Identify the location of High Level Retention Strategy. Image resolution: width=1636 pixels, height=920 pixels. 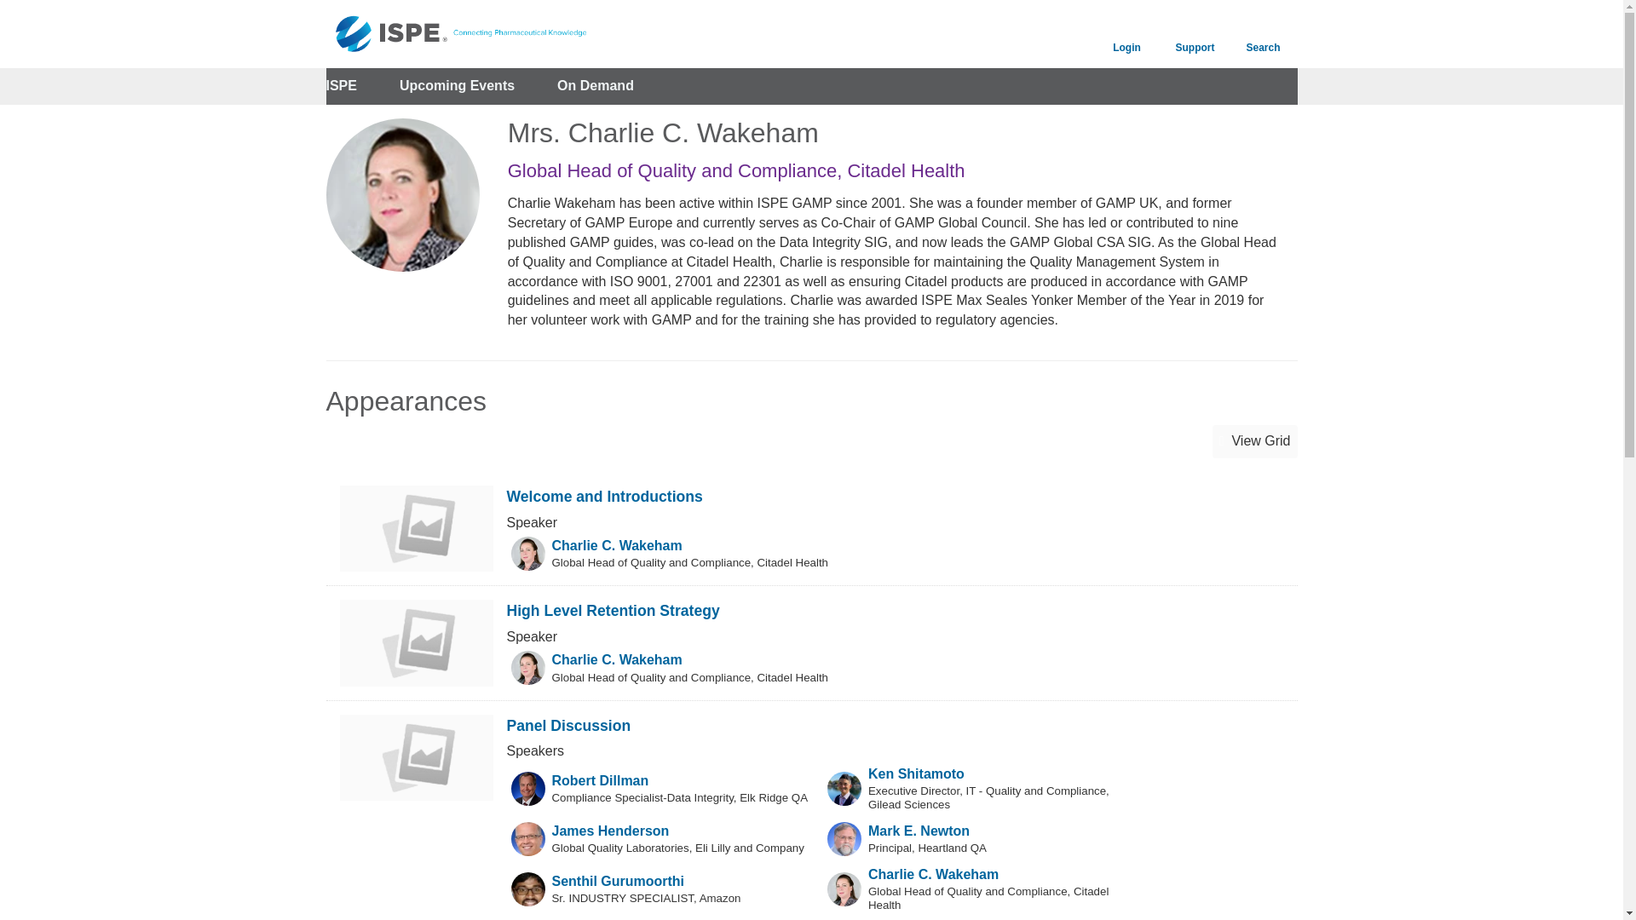
(612, 610).